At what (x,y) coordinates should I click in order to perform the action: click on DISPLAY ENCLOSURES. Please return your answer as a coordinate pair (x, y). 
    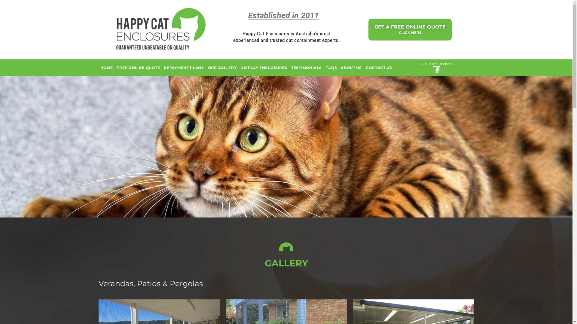
    Looking at the image, I should click on (264, 68).